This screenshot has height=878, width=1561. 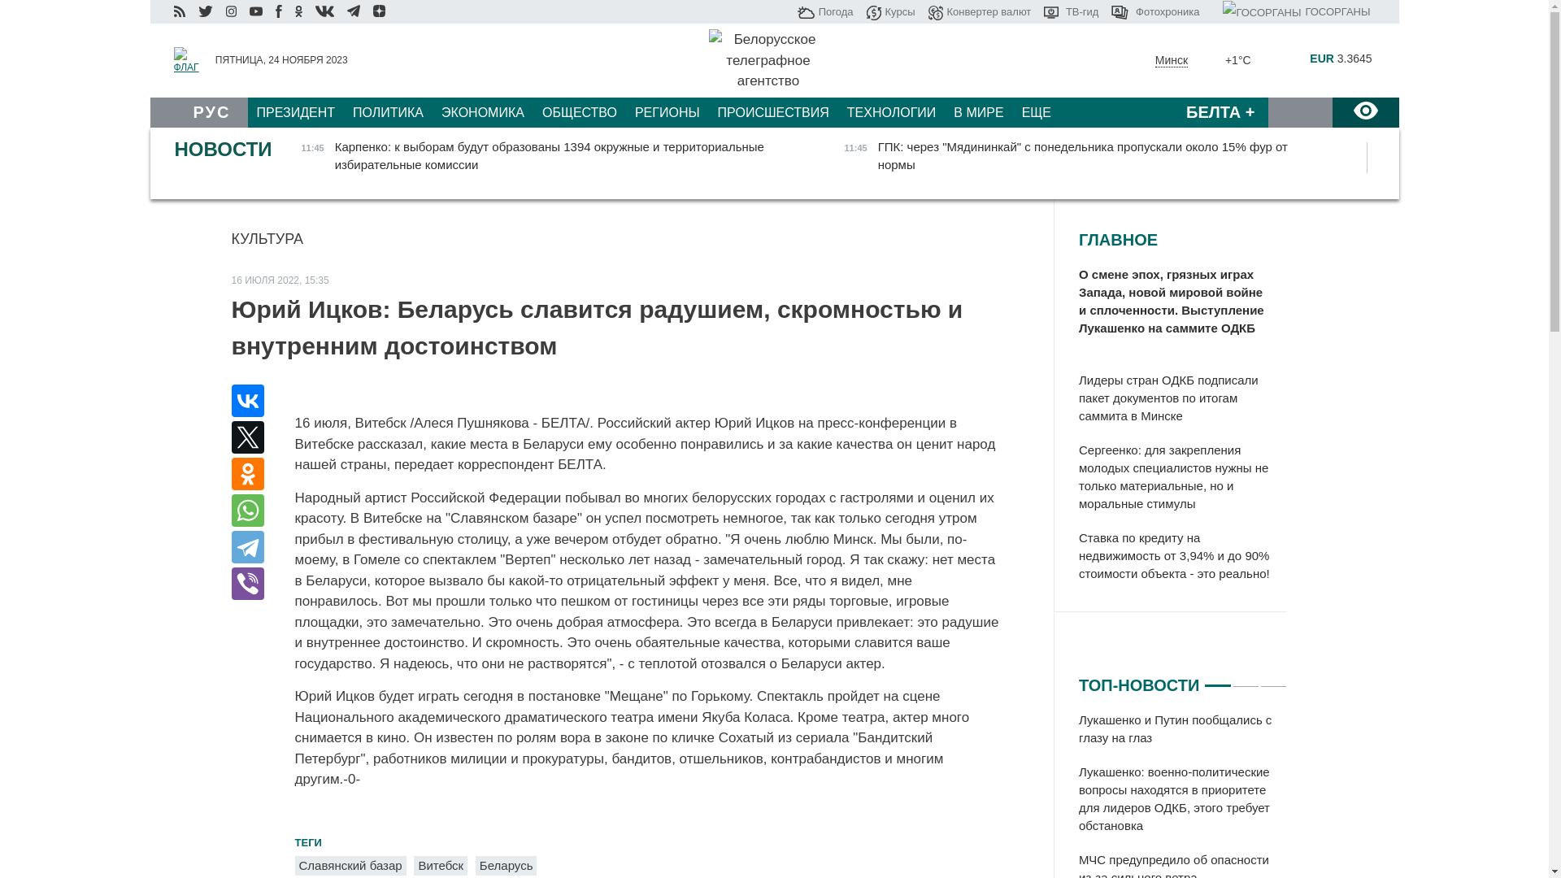 I want to click on Zen.yandex, so click(x=379, y=11).